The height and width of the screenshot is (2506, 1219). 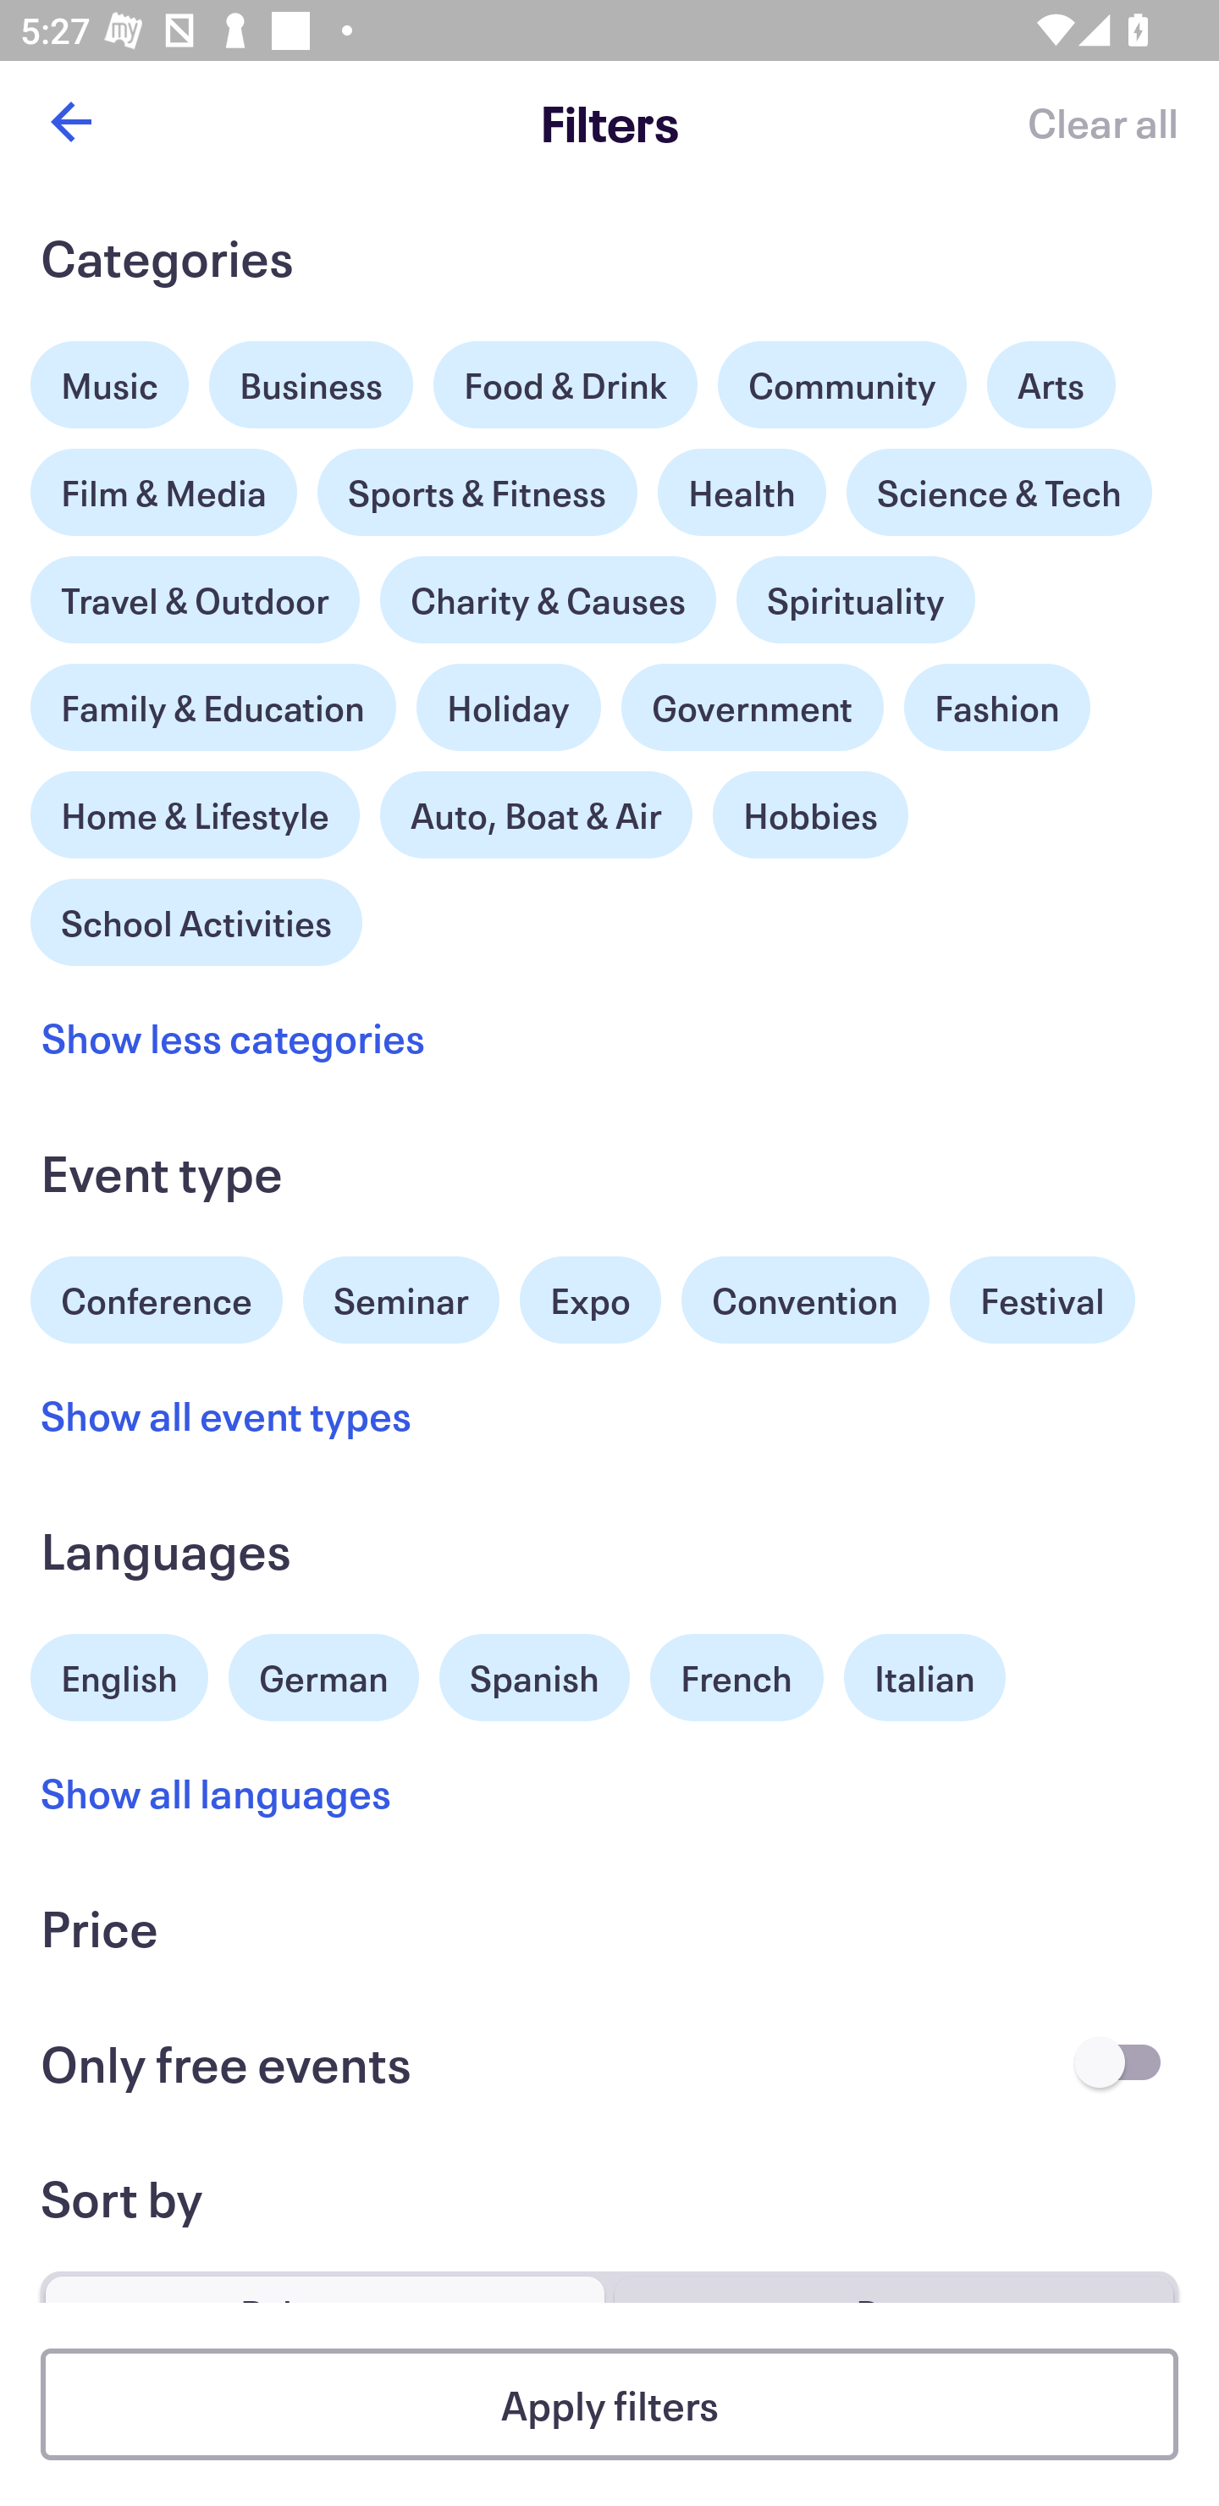 I want to click on Business, so click(x=312, y=384).